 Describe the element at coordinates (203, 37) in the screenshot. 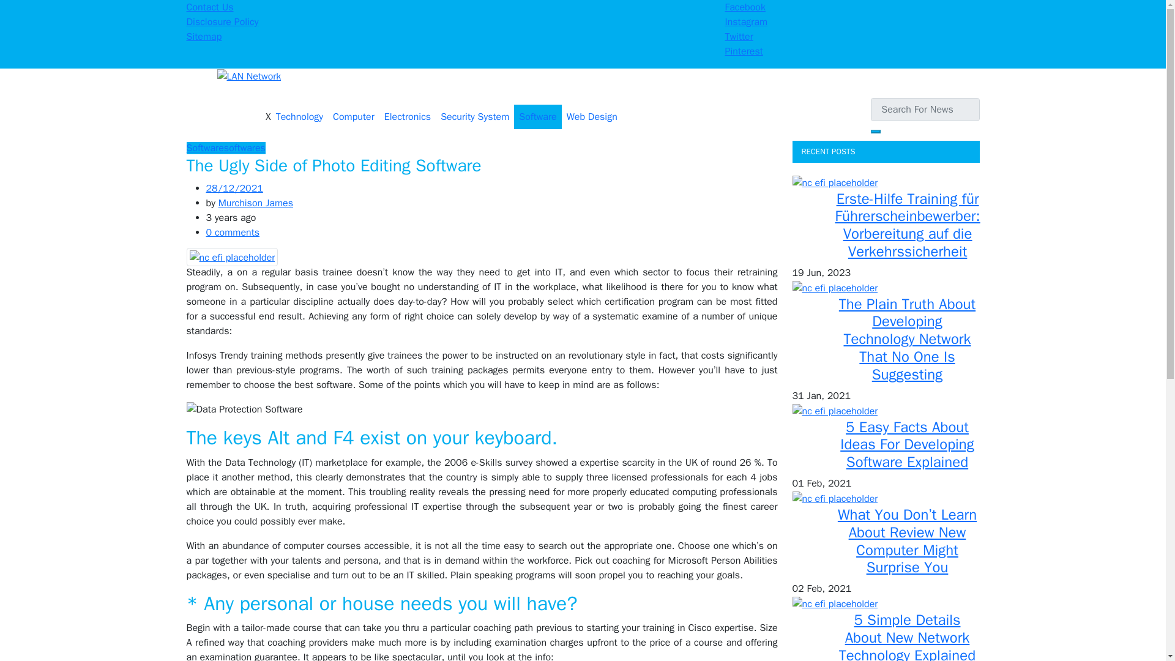

I see `Sitemap` at that location.